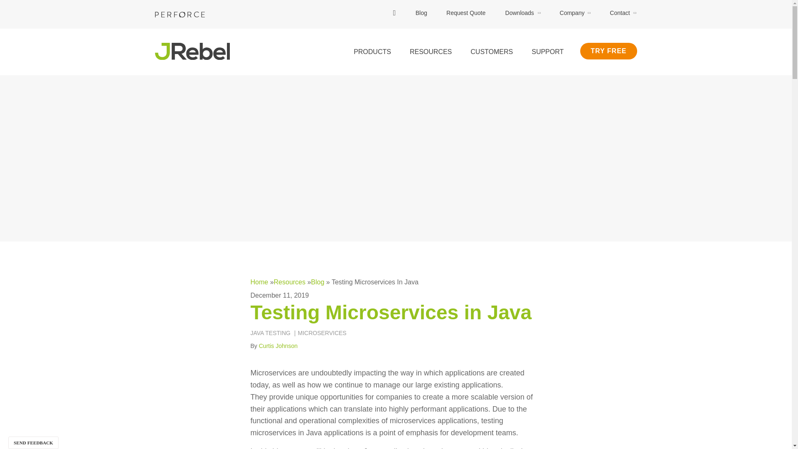 The width and height of the screenshot is (798, 449). What do you see at coordinates (523, 12) in the screenshot?
I see `Downloads` at bounding box center [523, 12].